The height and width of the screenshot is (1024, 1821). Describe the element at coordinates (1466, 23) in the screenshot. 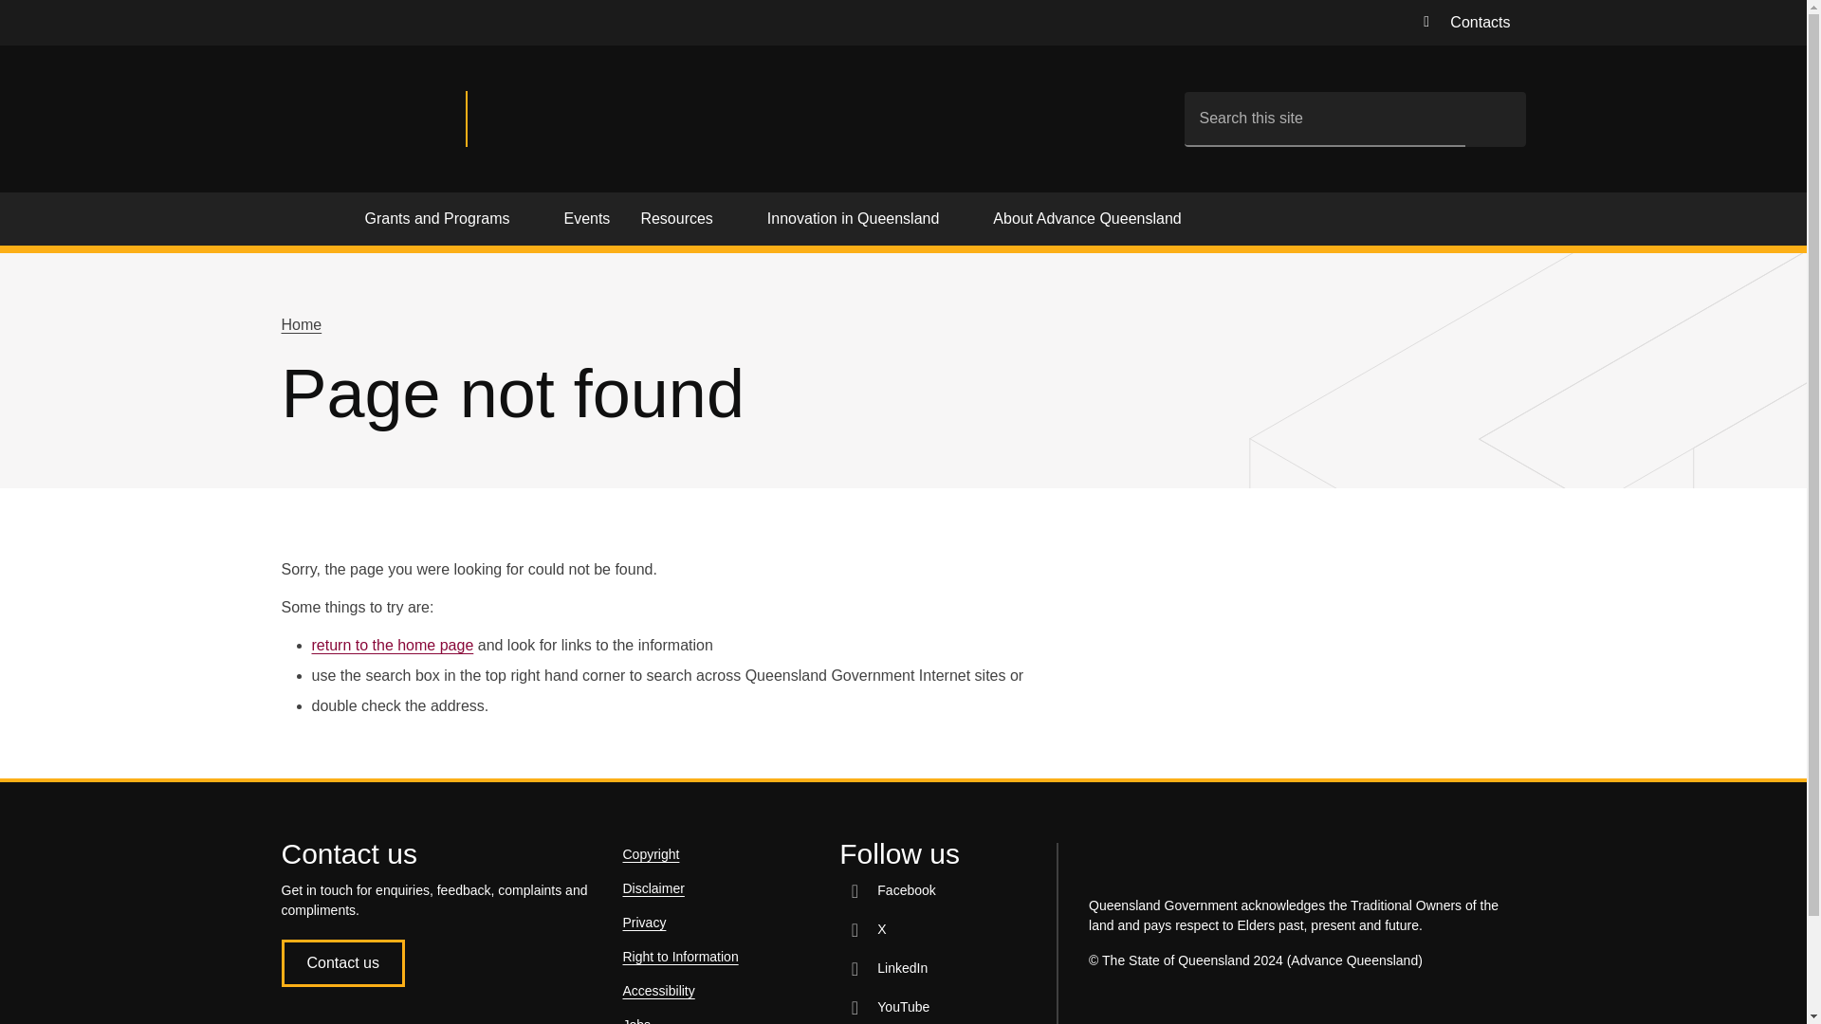

I see `Contacts` at that location.